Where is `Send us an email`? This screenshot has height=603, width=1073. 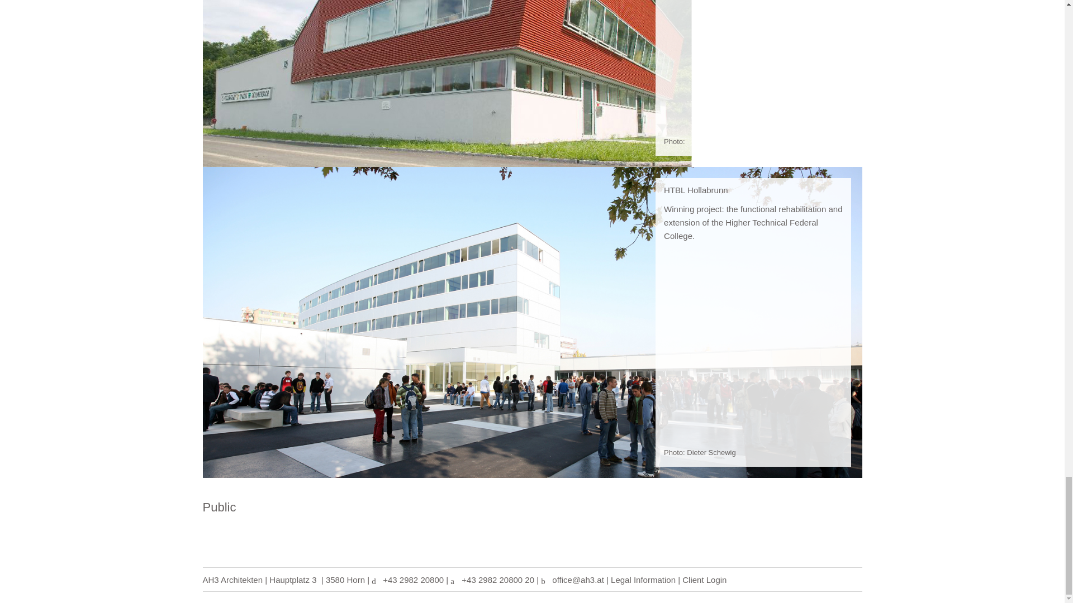 Send us an email is located at coordinates (578, 580).